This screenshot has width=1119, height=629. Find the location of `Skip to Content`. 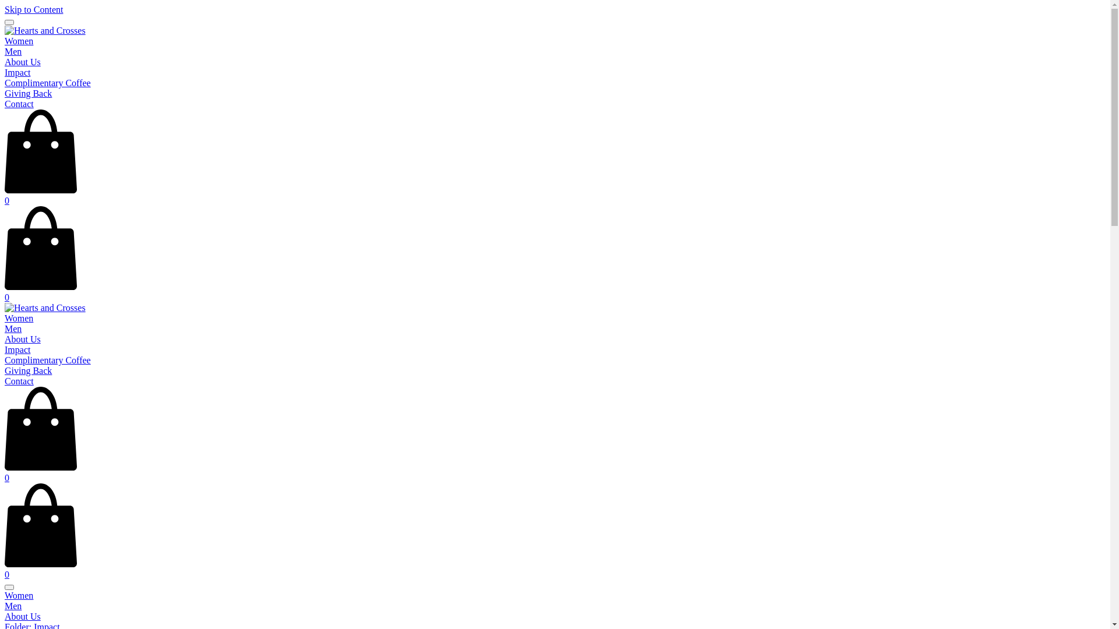

Skip to Content is located at coordinates (34, 9).